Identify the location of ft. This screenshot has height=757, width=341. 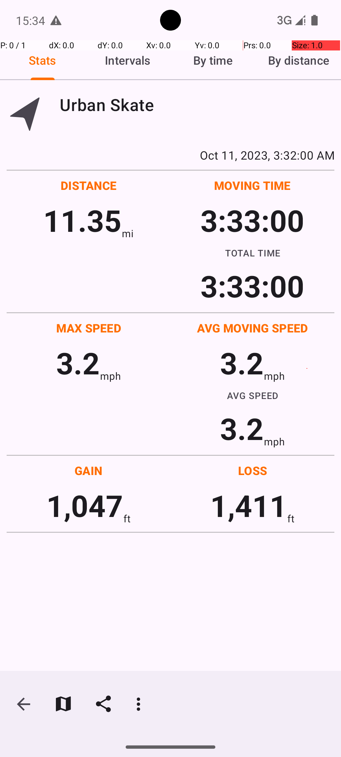
(127, 519).